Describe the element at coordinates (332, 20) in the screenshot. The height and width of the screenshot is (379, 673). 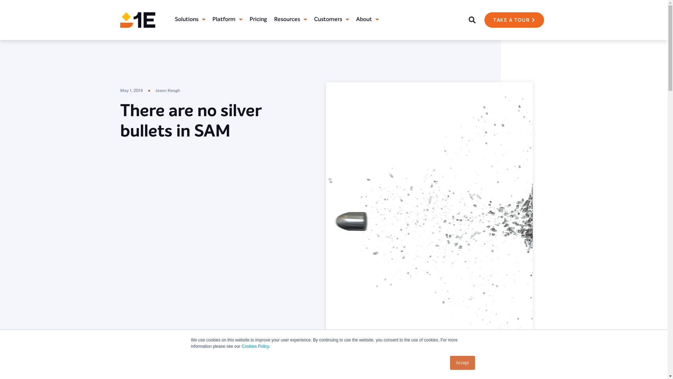
I see `Customers` at that location.